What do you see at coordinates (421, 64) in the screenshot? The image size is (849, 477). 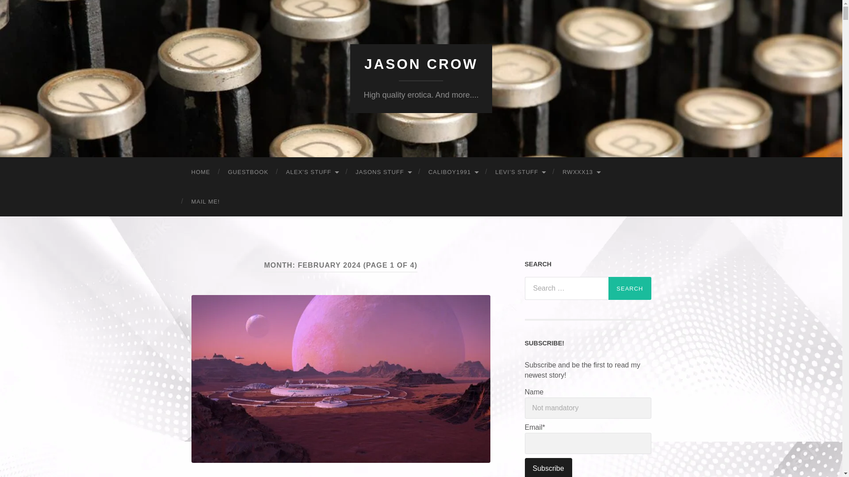 I see `JASON CROW` at bounding box center [421, 64].